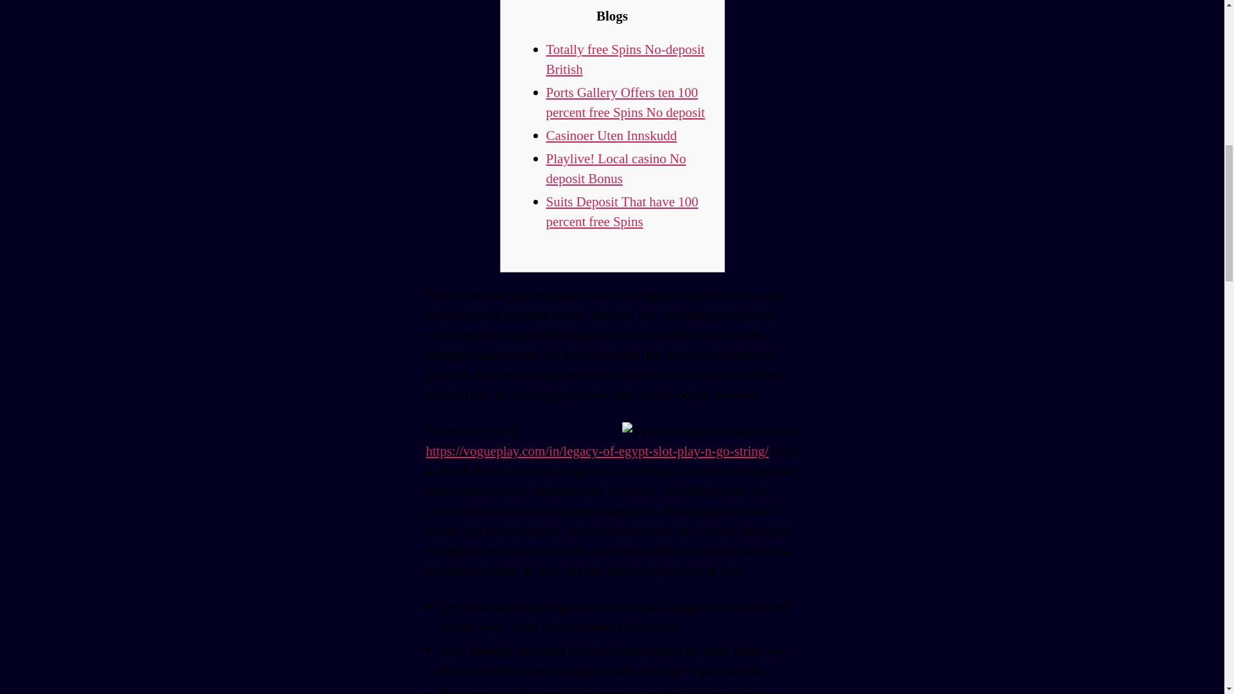 The image size is (1234, 694). Describe the element at coordinates (622, 212) in the screenshot. I see `Suits Deposit That have 100 percent free Spins` at that location.